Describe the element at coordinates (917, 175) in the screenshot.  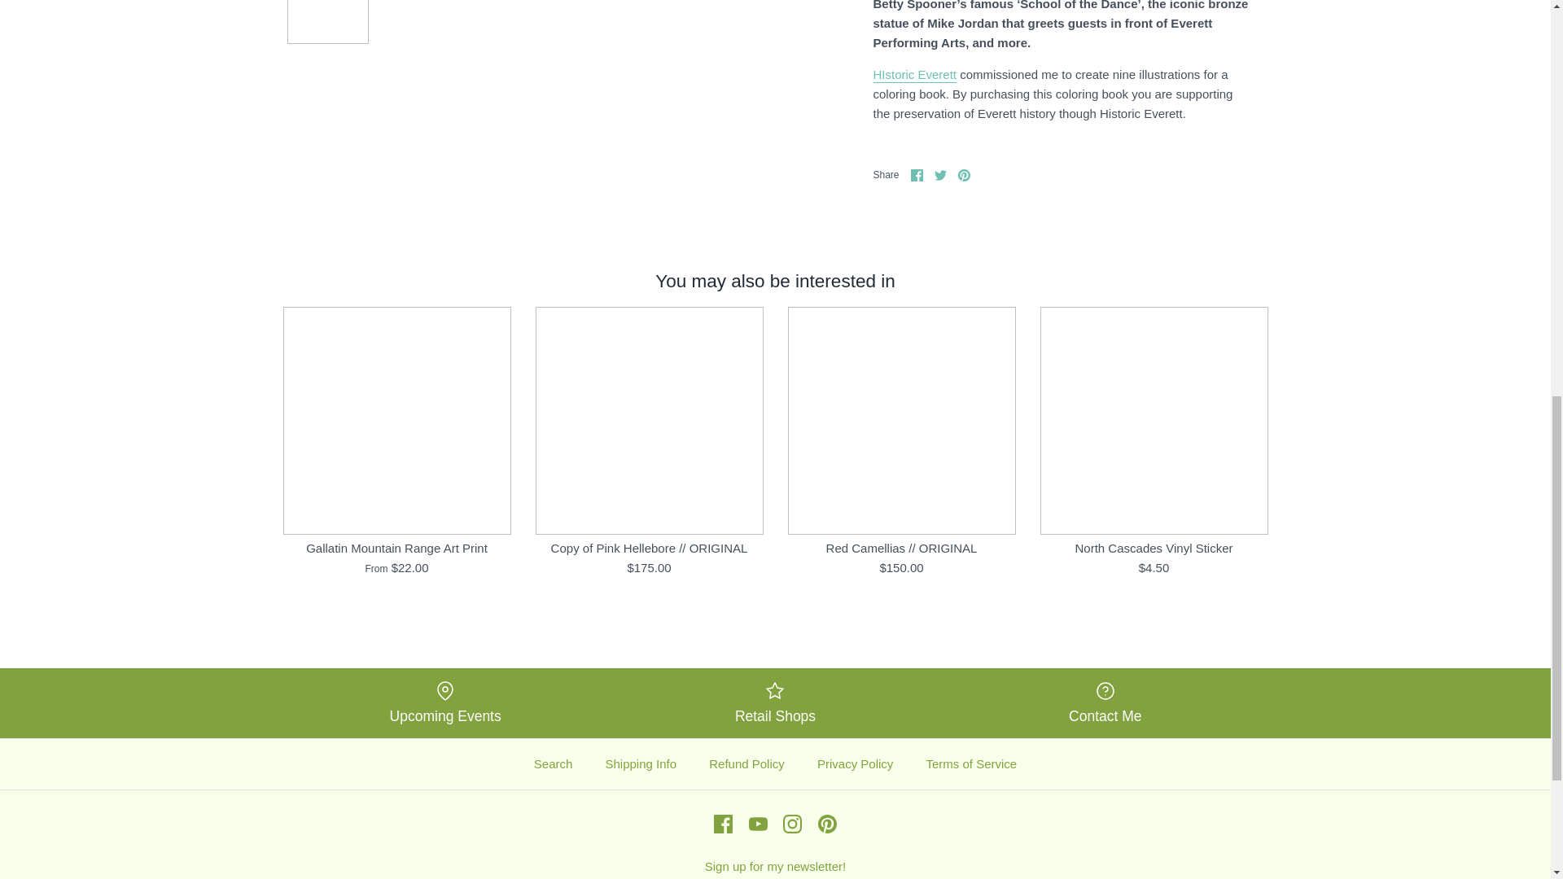
I see `Facebook` at that location.